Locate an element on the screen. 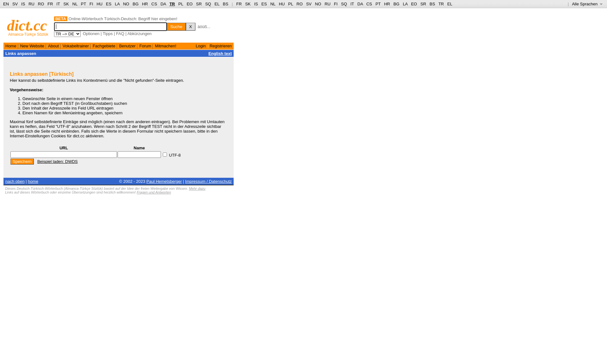  FI is located at coordinates (336, 4).